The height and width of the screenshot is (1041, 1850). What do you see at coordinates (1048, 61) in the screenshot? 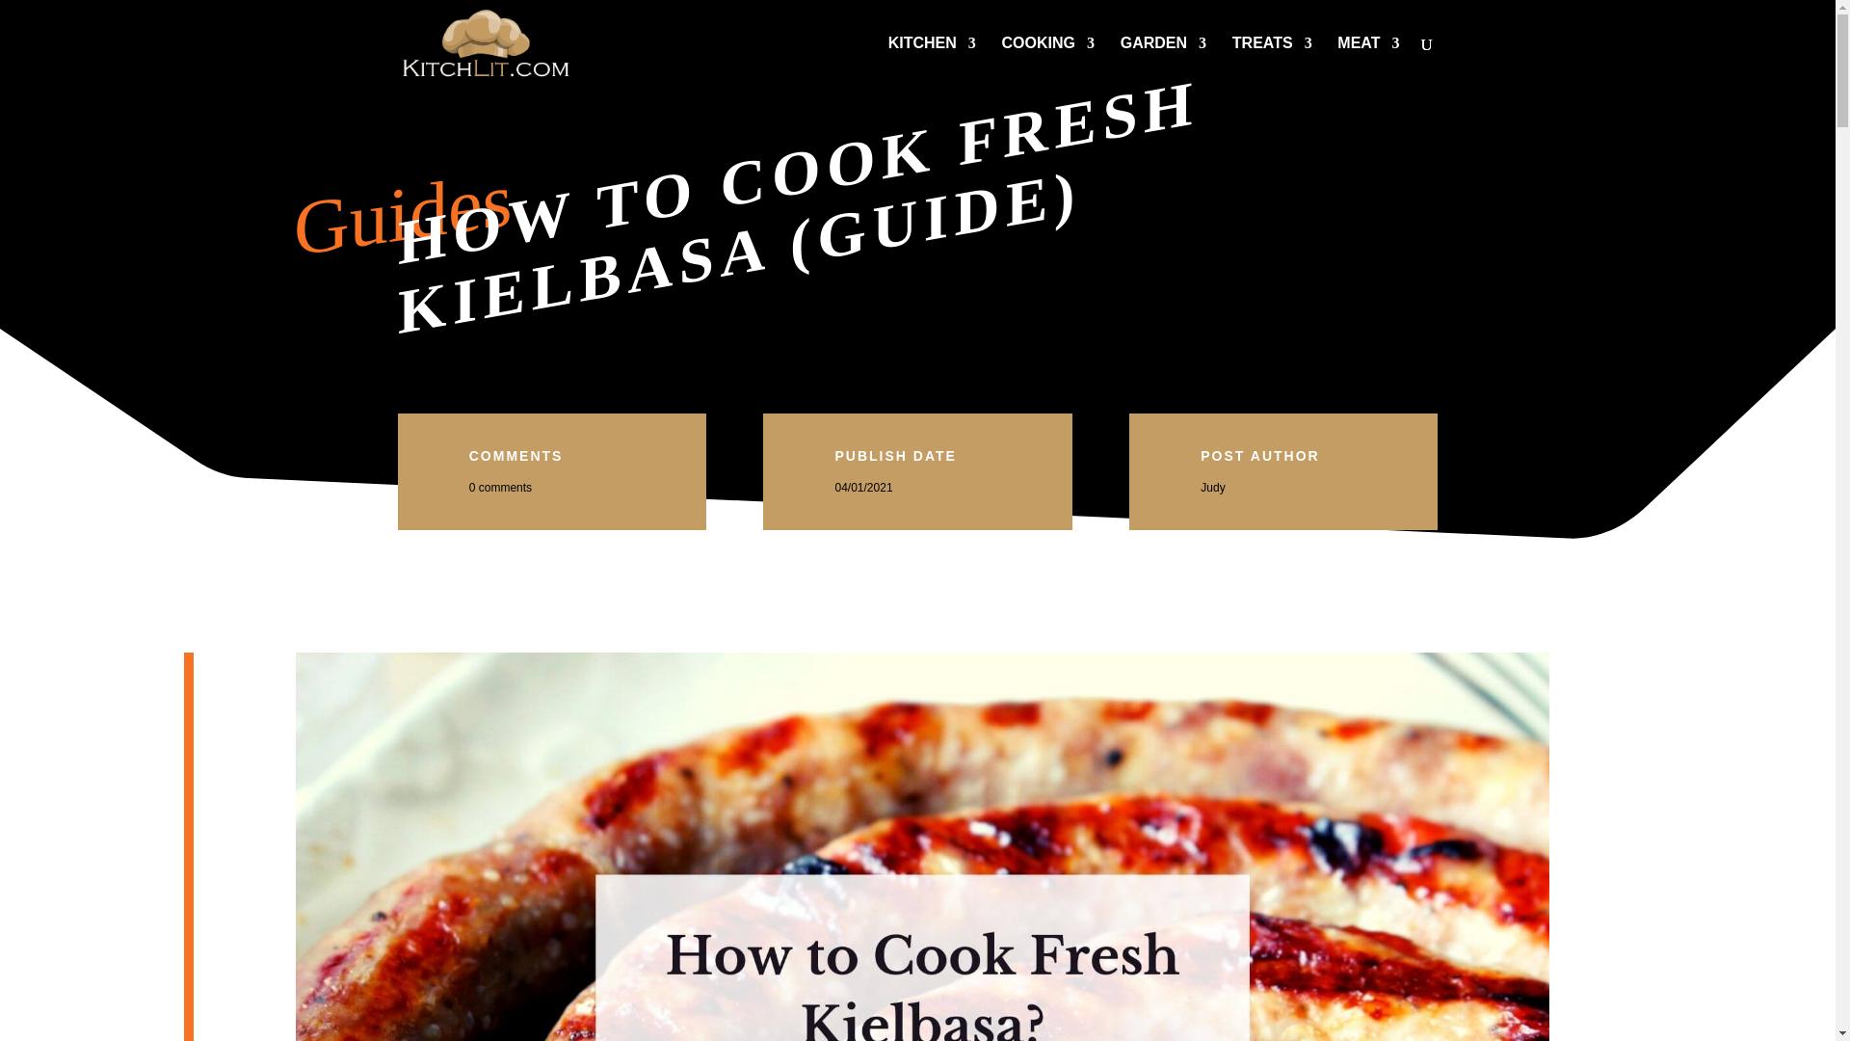
I see `COOKING` at bounding box center [1048, 61].